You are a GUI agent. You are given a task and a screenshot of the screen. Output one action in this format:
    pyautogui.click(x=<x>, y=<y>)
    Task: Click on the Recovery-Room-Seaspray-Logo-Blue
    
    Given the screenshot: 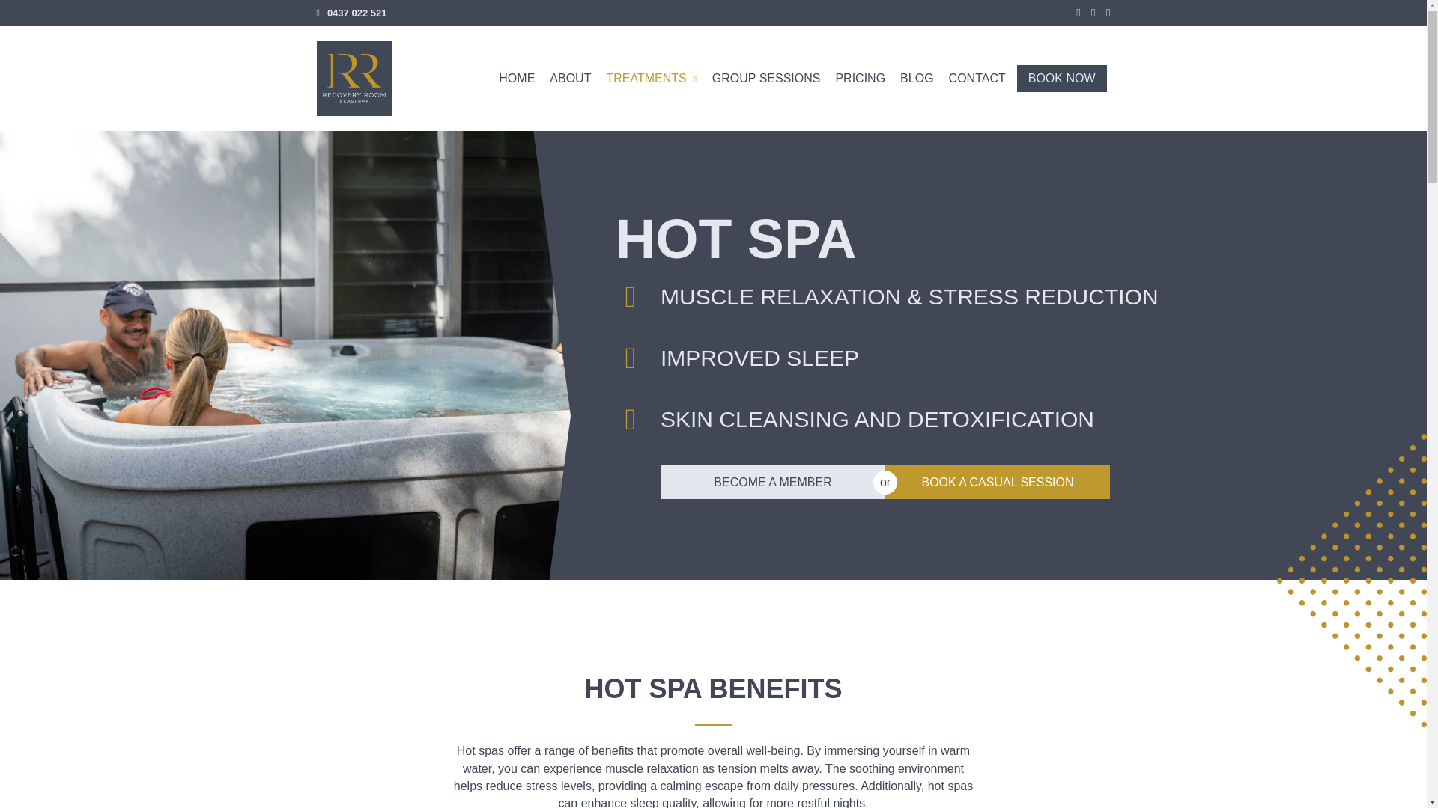 What is the action you would take?
    pyautogui.click(x=354, y=79)
    